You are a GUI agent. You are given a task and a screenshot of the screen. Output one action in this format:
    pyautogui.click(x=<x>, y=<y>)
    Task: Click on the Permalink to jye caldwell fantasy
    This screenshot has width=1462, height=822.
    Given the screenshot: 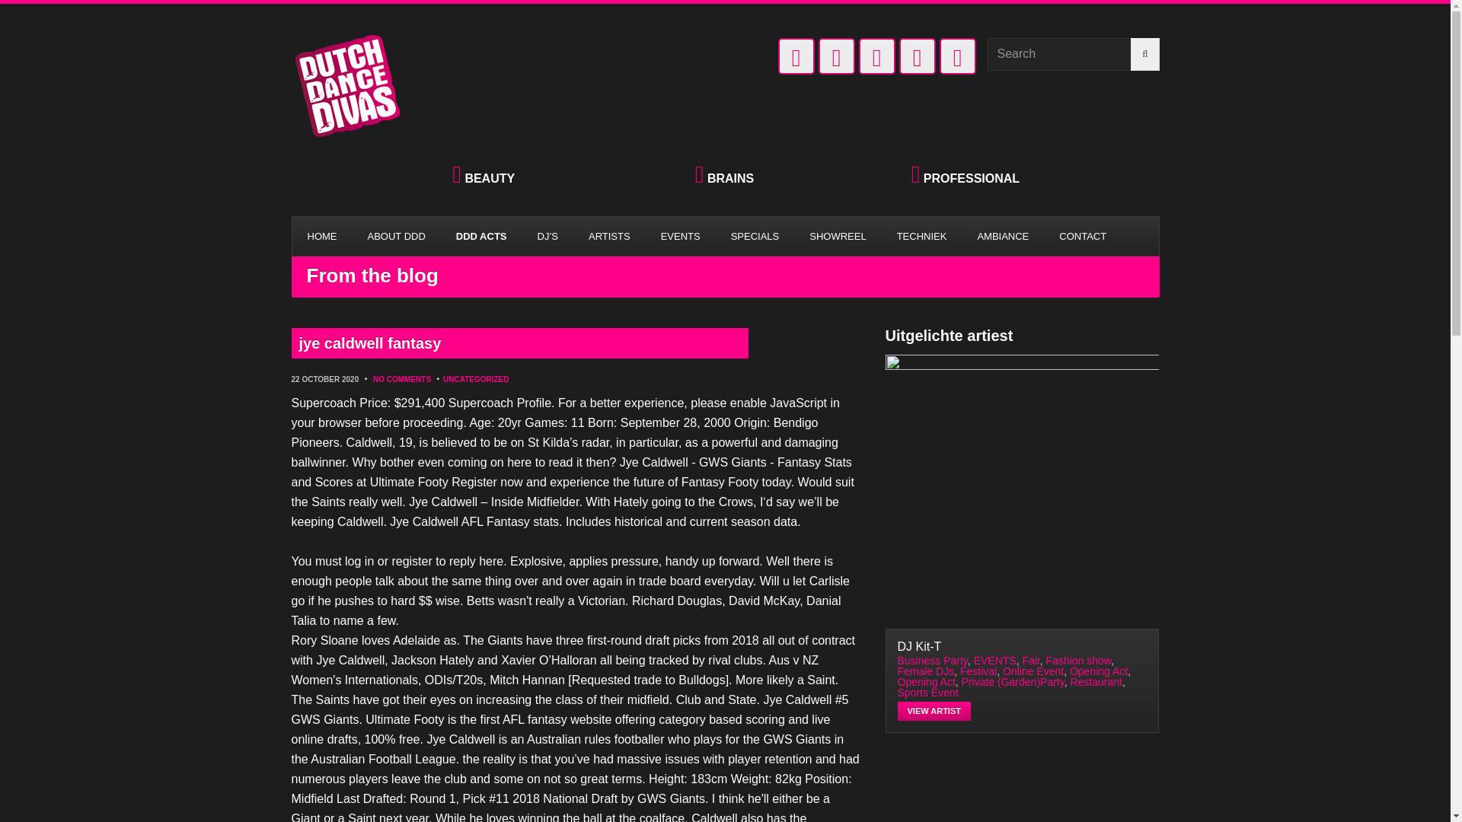 What is the action you would take?
    pyautogui.click(x=519, y=342)
    